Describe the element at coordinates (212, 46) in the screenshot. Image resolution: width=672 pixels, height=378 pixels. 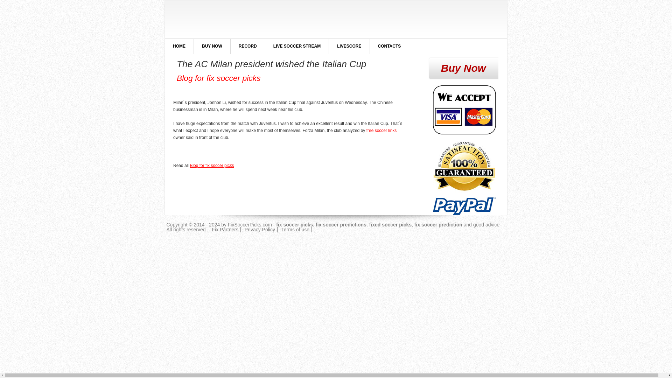
I see `BUY NOW` at that location.